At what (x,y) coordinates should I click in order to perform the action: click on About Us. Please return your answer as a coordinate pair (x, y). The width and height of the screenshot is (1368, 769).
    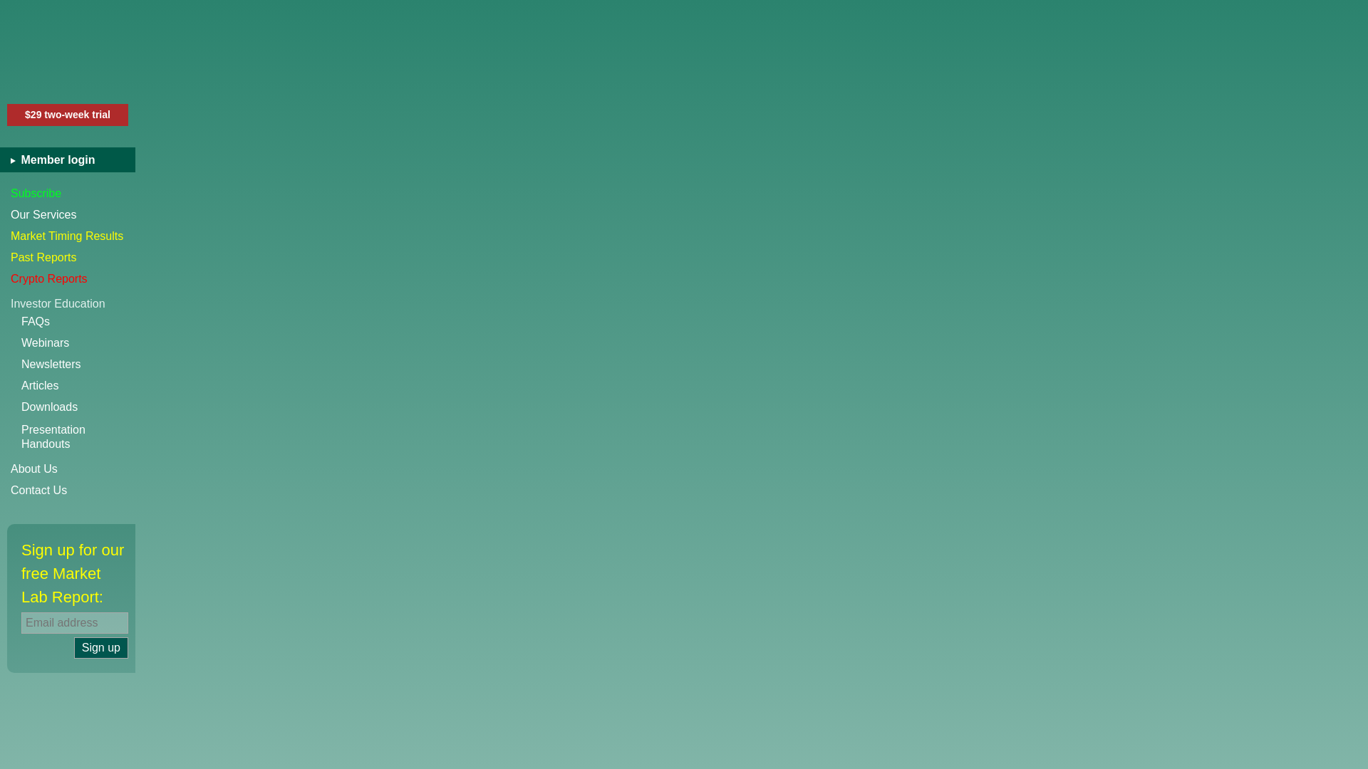
    Looking at the image, I should click on (73, 159).